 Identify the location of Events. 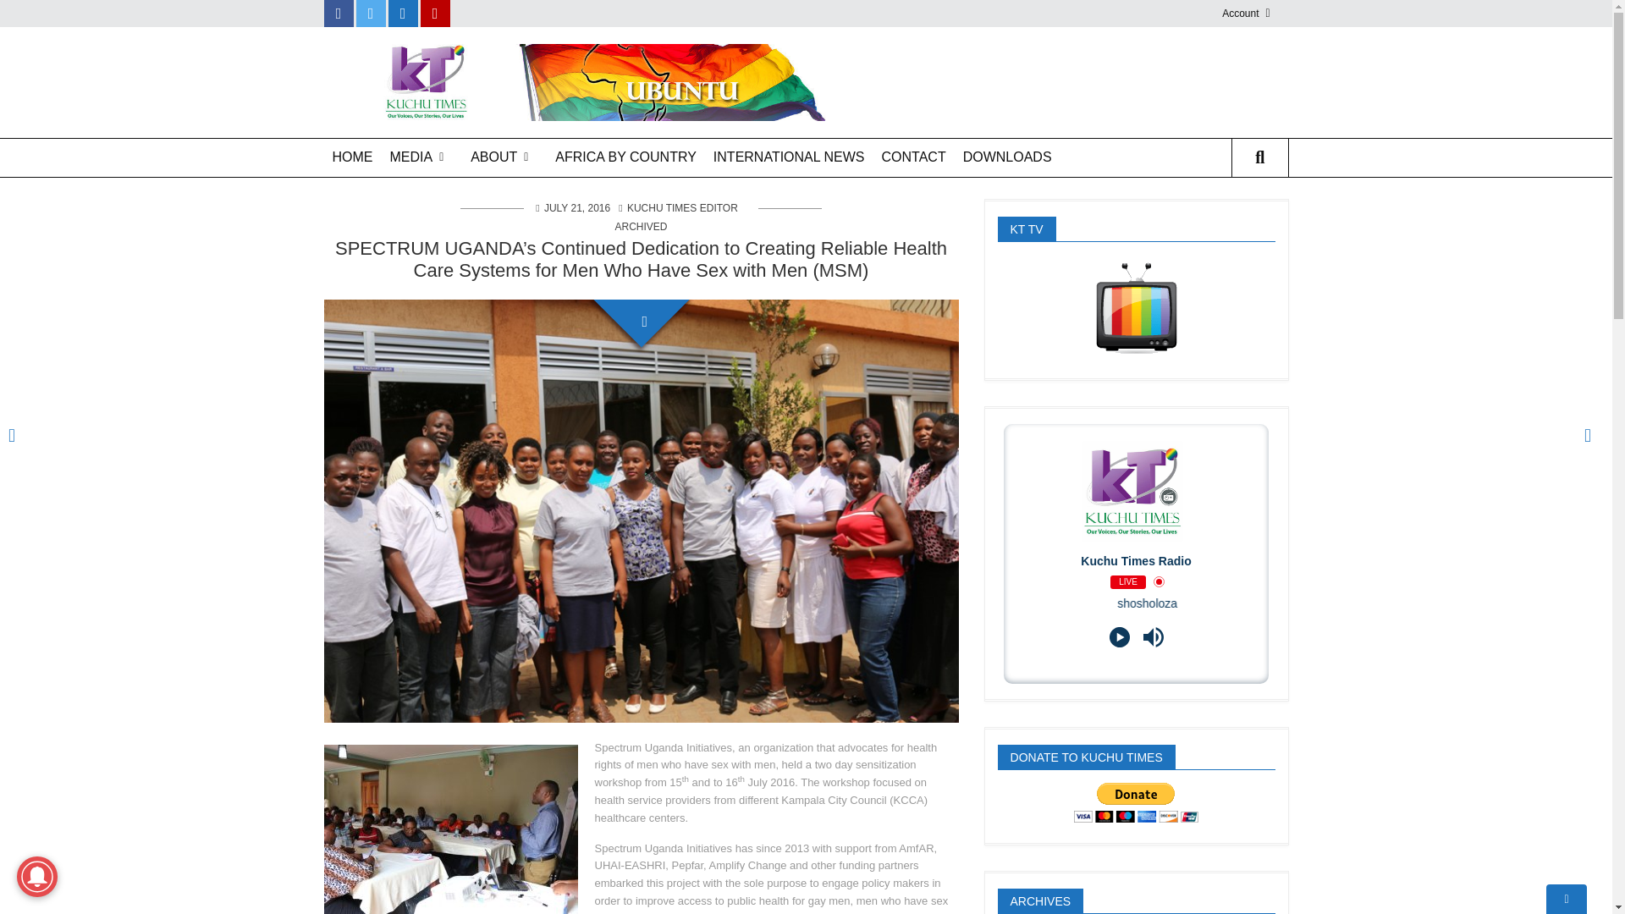
(525, 256).